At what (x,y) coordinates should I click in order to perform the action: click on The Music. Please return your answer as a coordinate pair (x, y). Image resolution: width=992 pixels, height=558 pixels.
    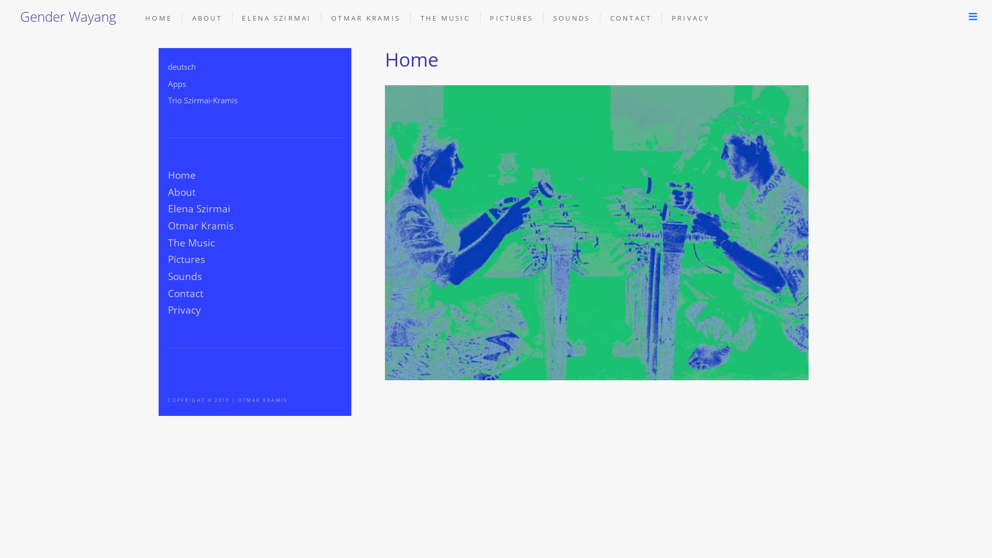
    Looking at the image, I should click on (191, 243).